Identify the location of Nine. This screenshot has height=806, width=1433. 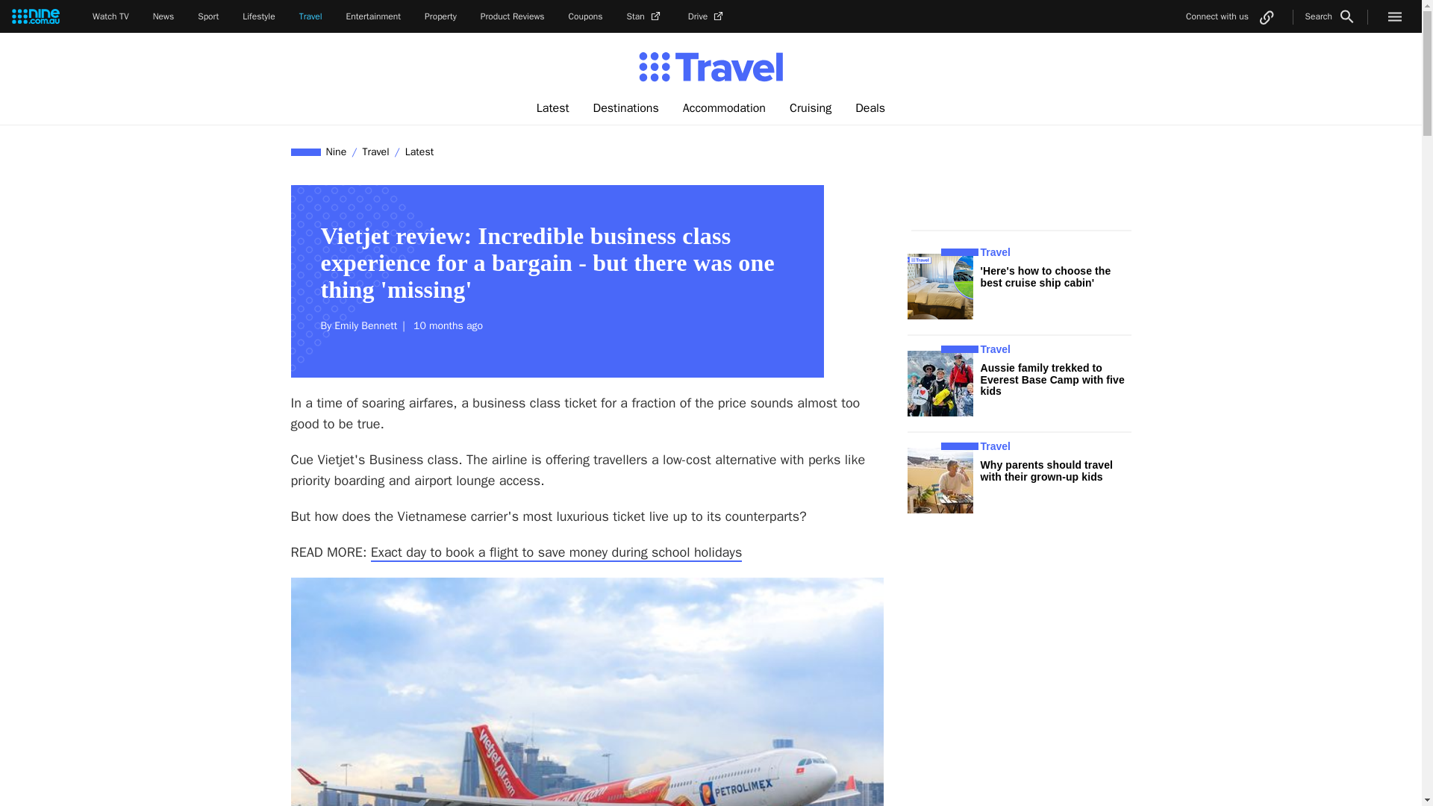
(337, 151).